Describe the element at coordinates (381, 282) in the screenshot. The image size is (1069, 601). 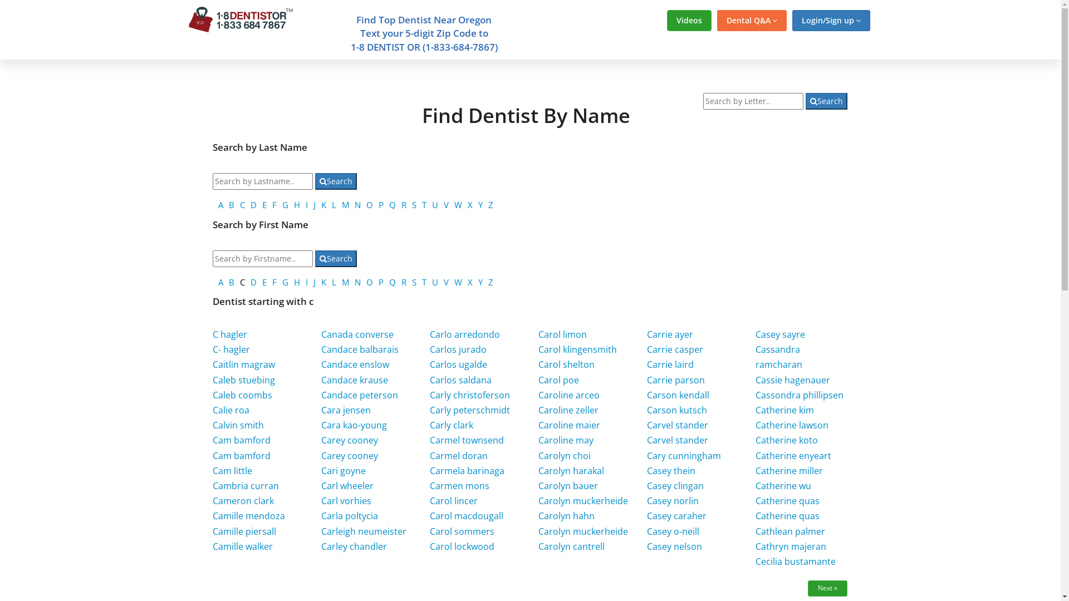
I see `P` at that location.